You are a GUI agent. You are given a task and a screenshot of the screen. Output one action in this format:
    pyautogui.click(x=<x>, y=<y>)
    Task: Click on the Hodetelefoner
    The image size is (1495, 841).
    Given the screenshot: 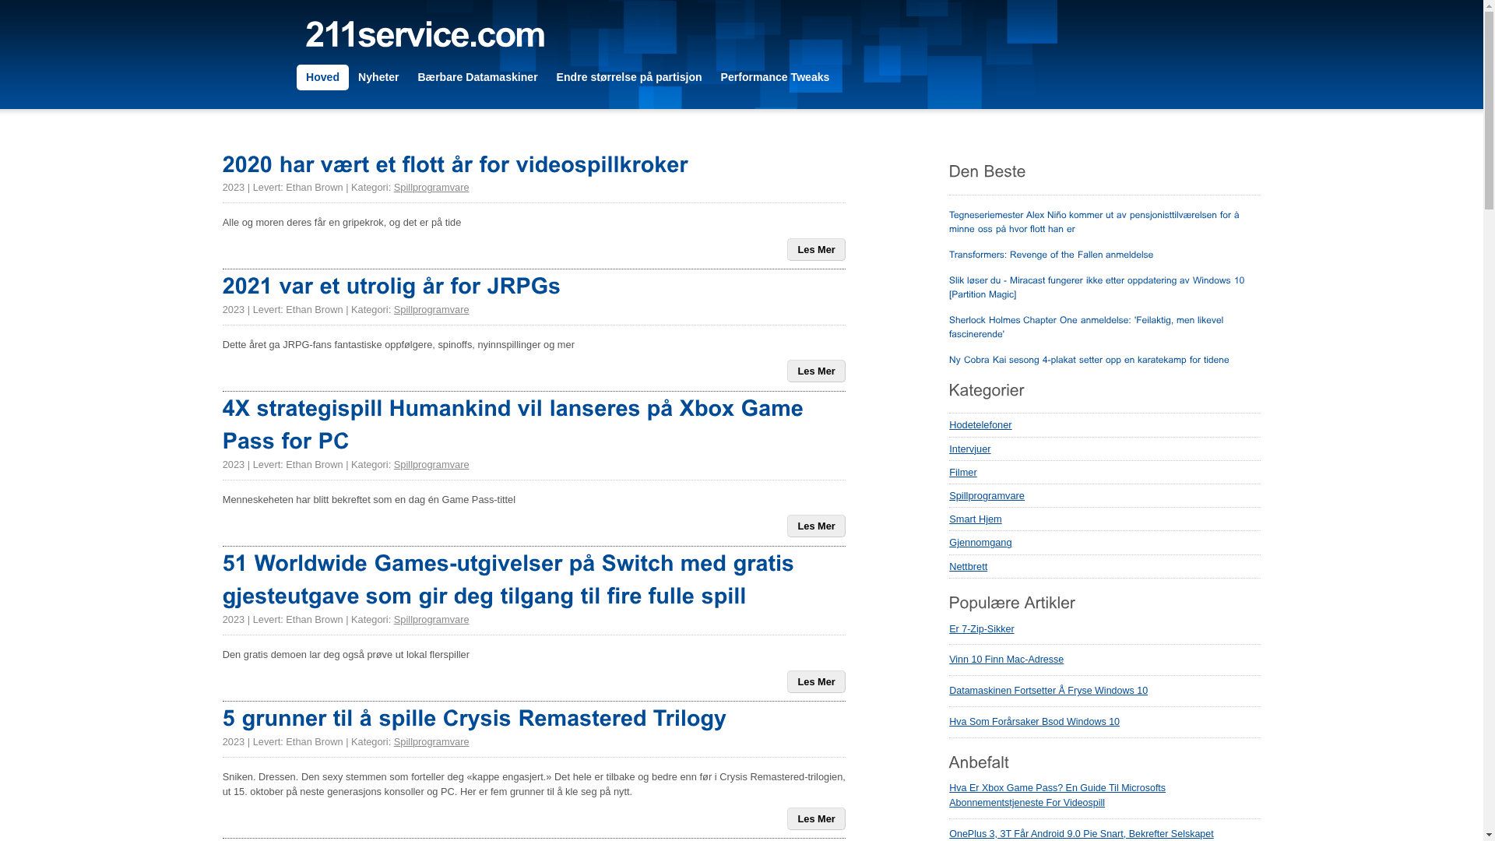 What is the action you would take?
    pyautogui.click(x=1105, y=425)
    